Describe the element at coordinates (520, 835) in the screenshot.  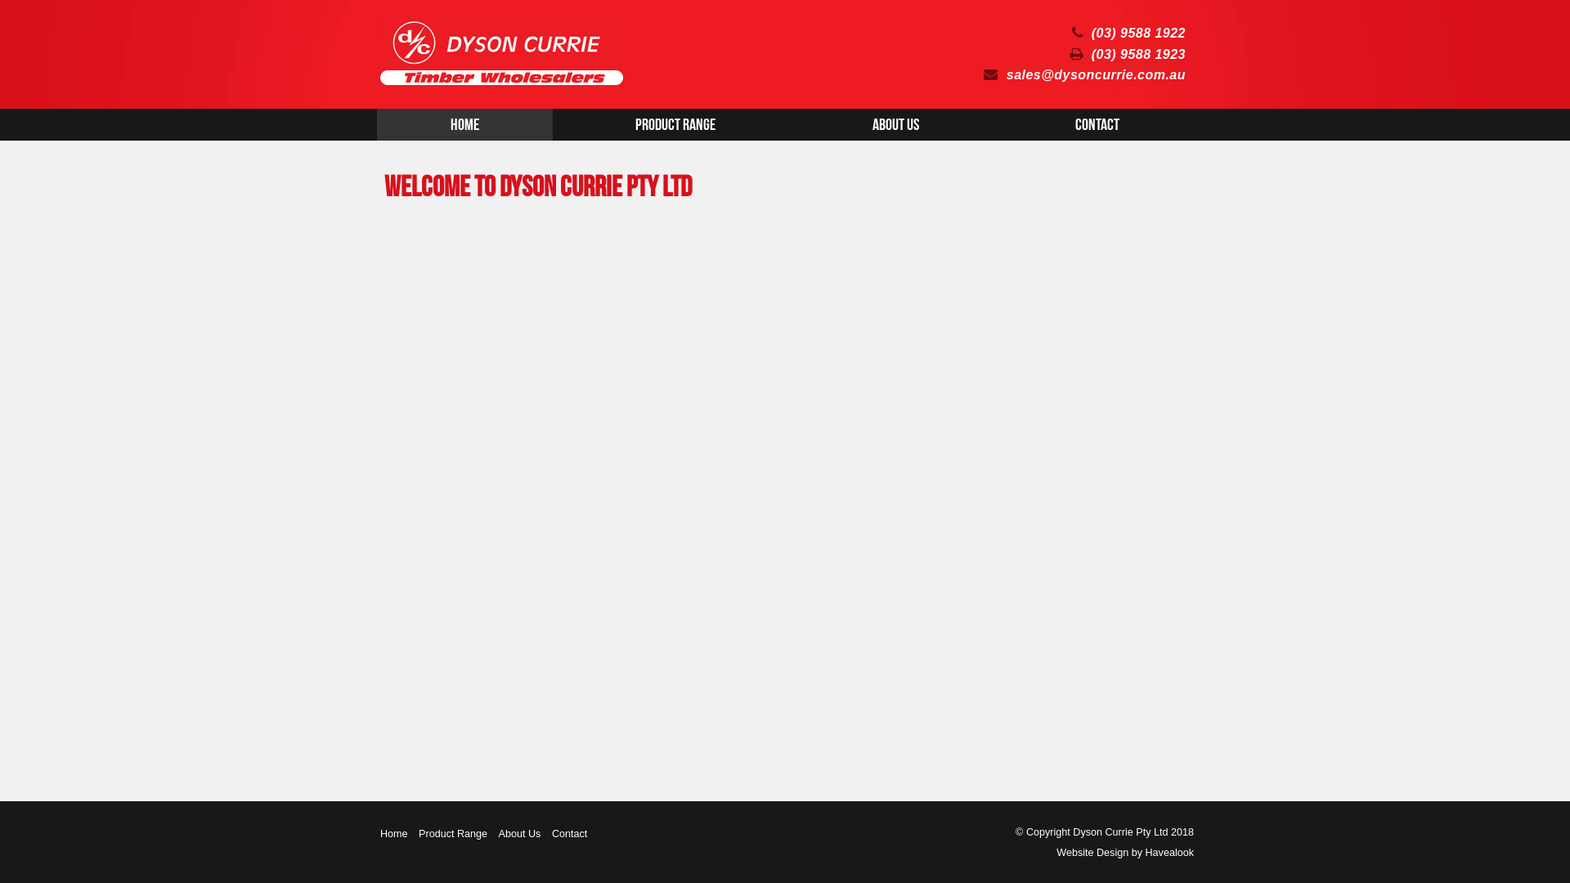
I see `About Us` at that location.